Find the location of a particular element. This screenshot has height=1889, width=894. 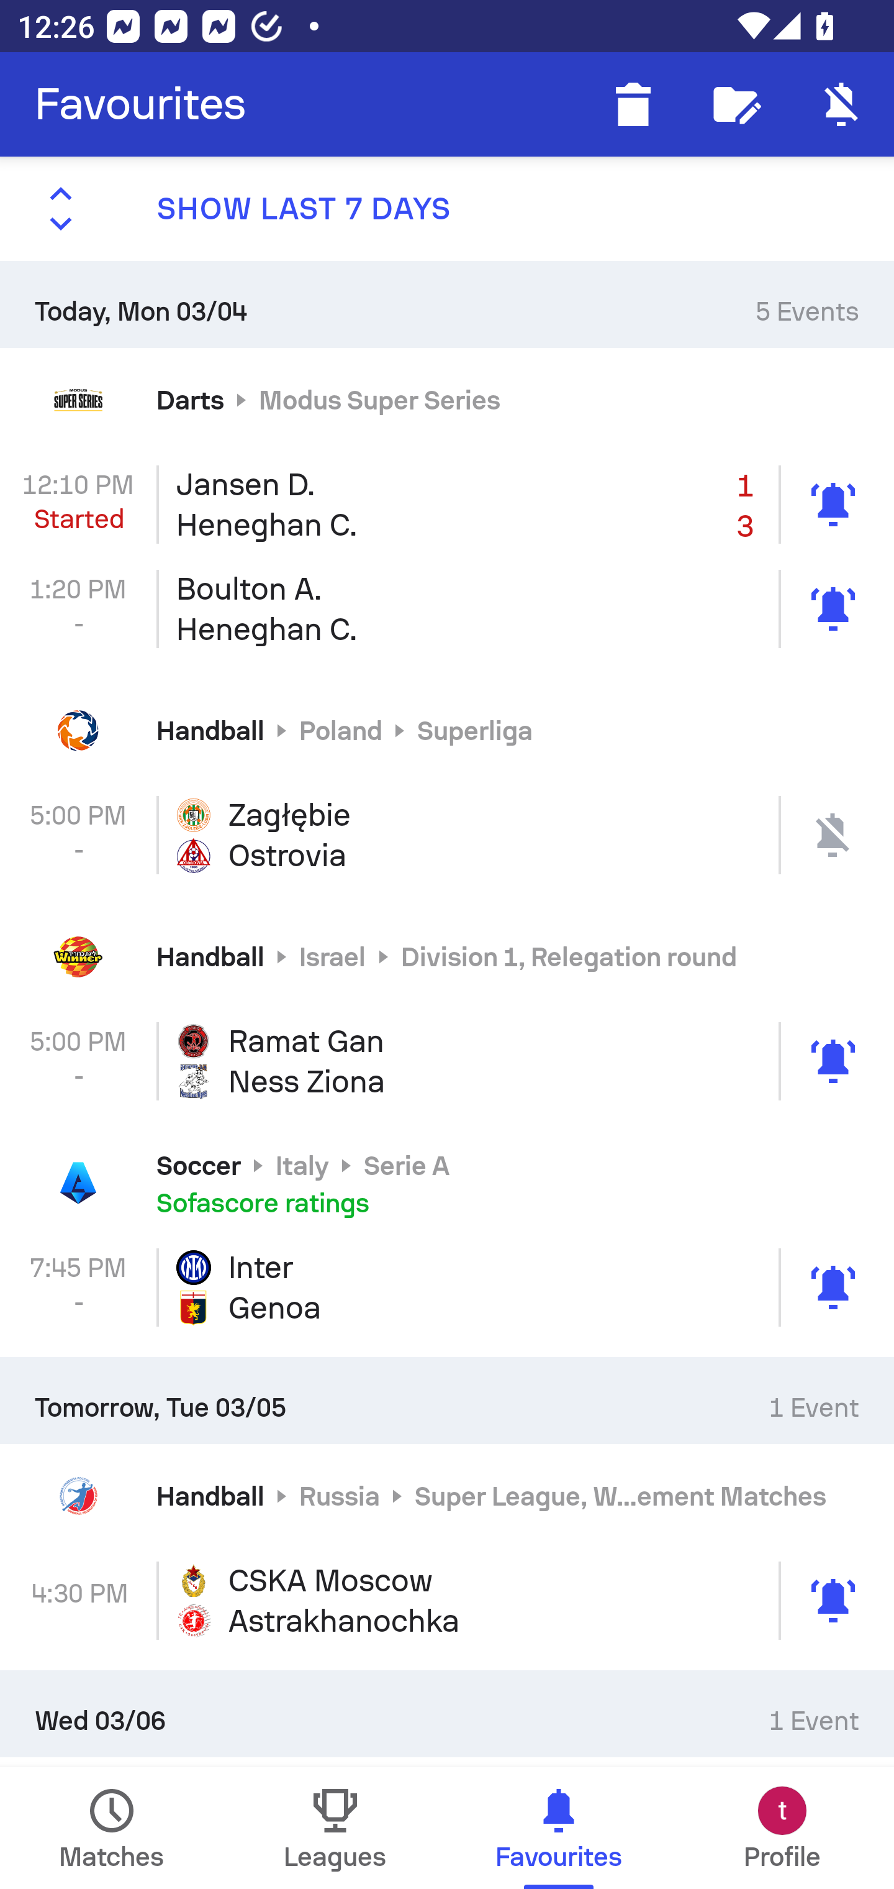

Enable notifications is located at coordinates (842, 104).